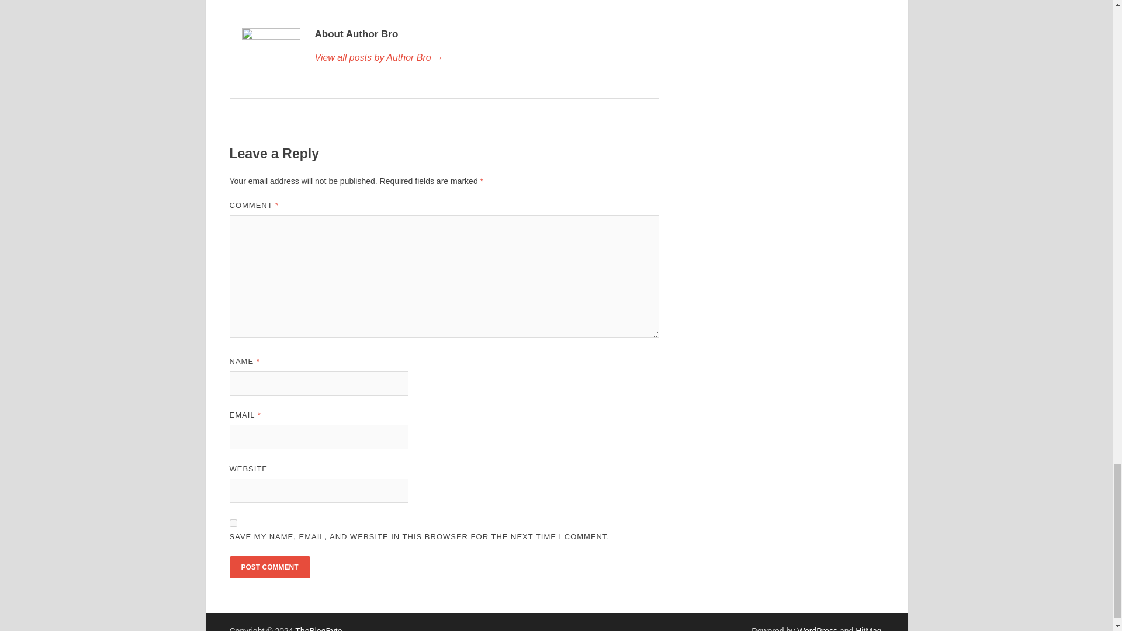 Image resolution: width=1122 pixels, height=631 pixels. Describe the element at coordinates (269, 567) in the screenshot. I see `Post Comment` at that location.